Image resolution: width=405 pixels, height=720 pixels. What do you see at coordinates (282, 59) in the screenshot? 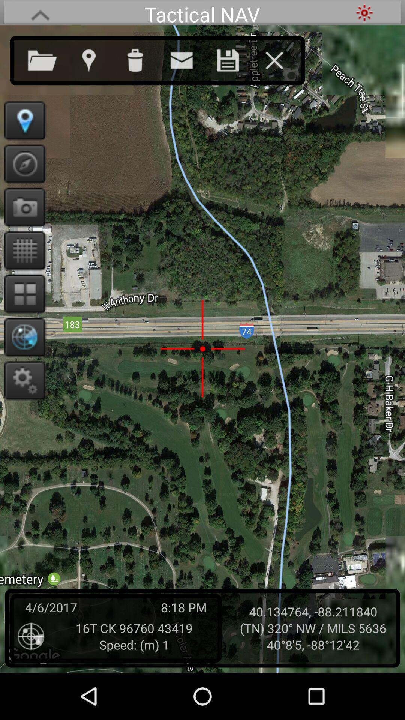
I see `exit navigation` at bounding box center [282, 59].